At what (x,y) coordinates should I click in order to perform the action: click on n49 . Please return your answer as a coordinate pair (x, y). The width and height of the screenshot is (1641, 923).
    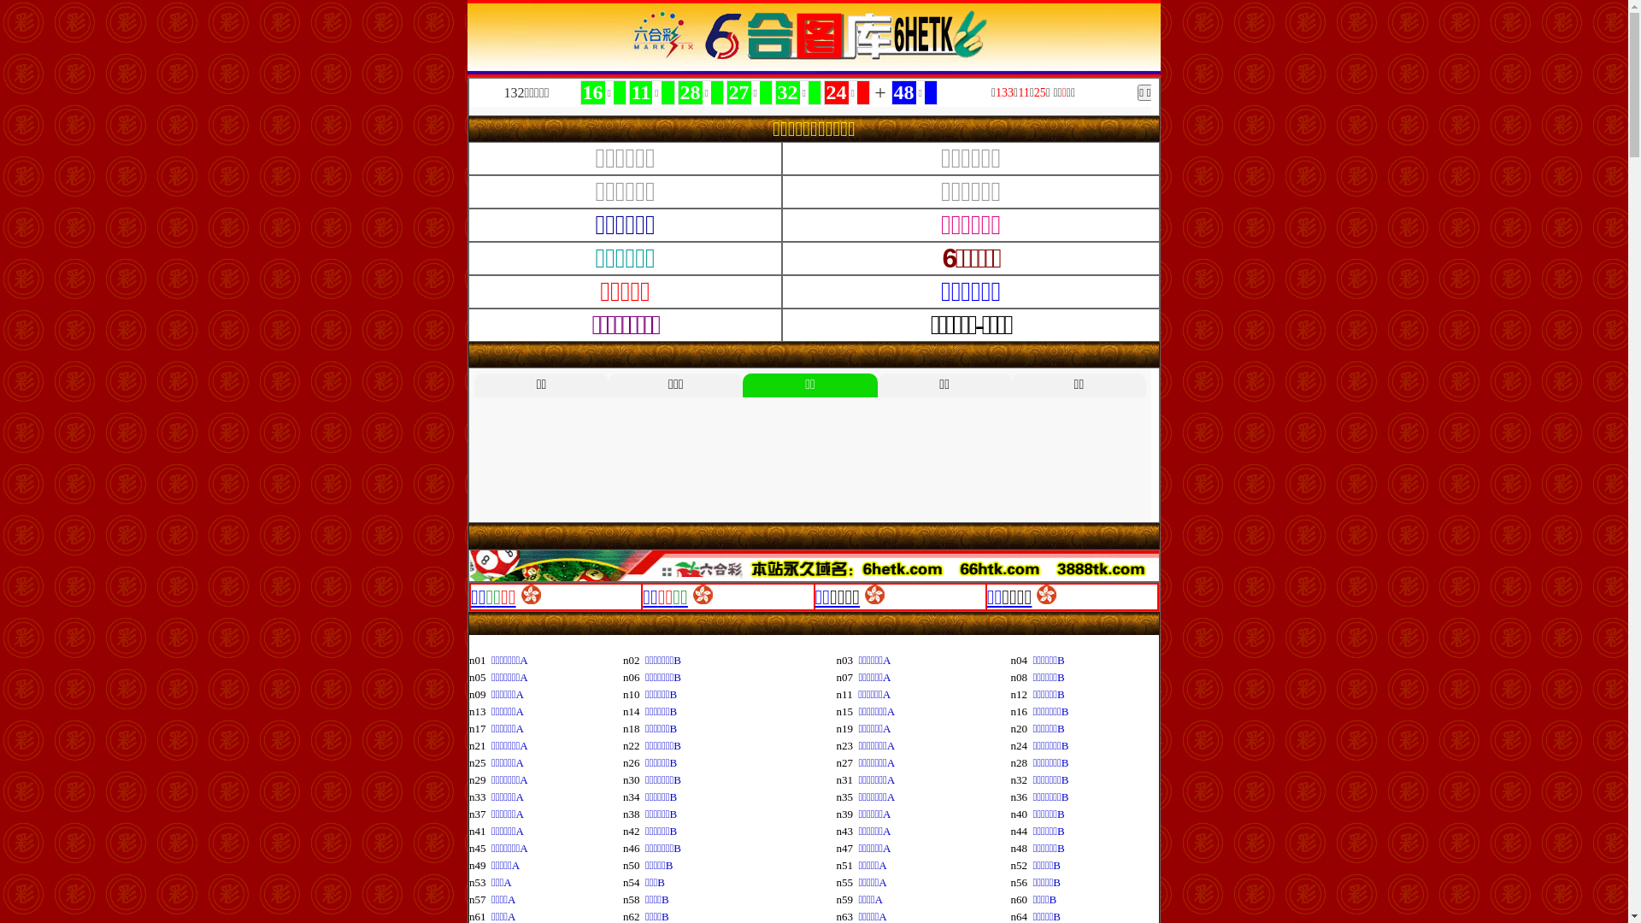
    Looking at the image, I should click on (480, 865).